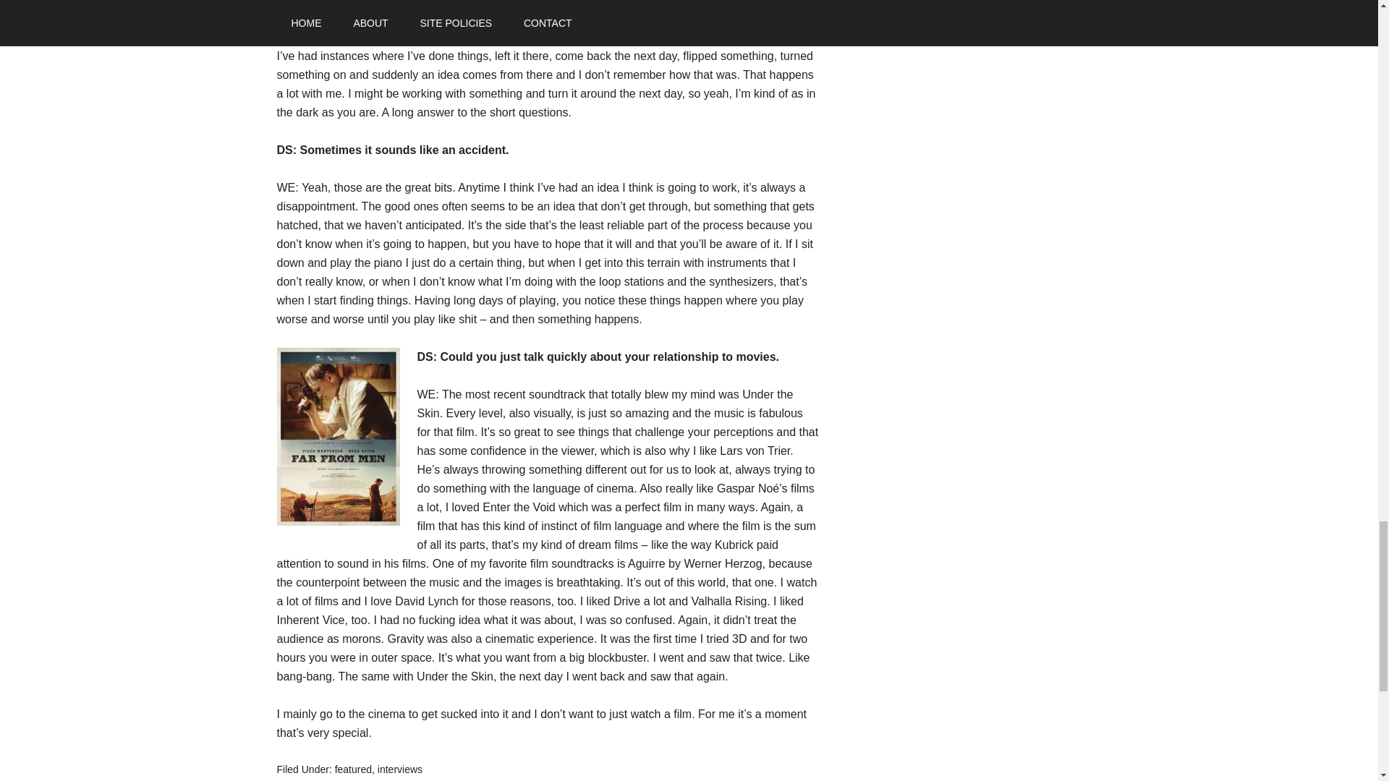 The image size is (1389, 781). I want to click on featured, so click(353, 769).